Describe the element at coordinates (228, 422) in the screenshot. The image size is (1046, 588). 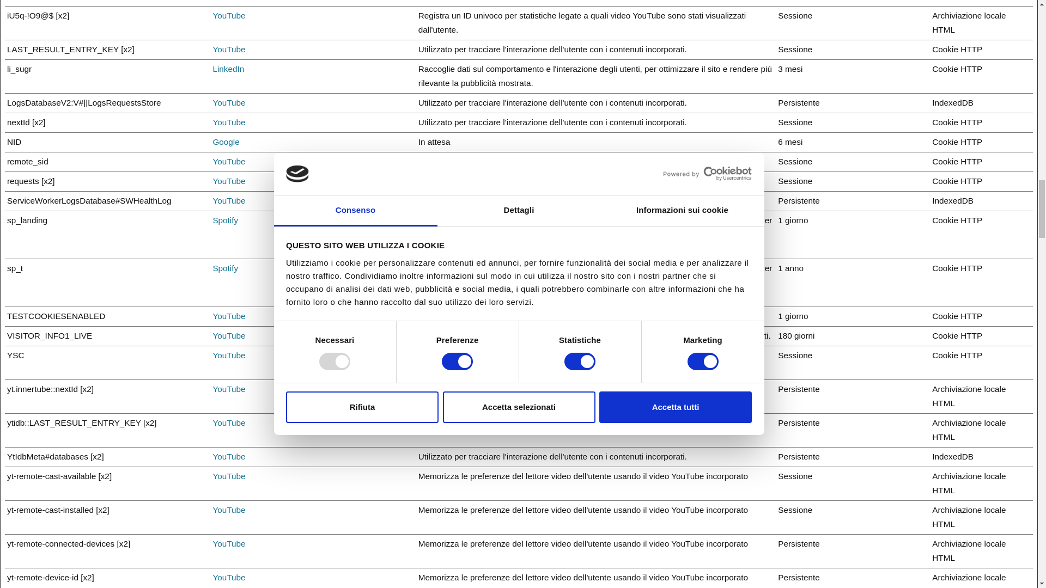
I see `YouTube` at that location.